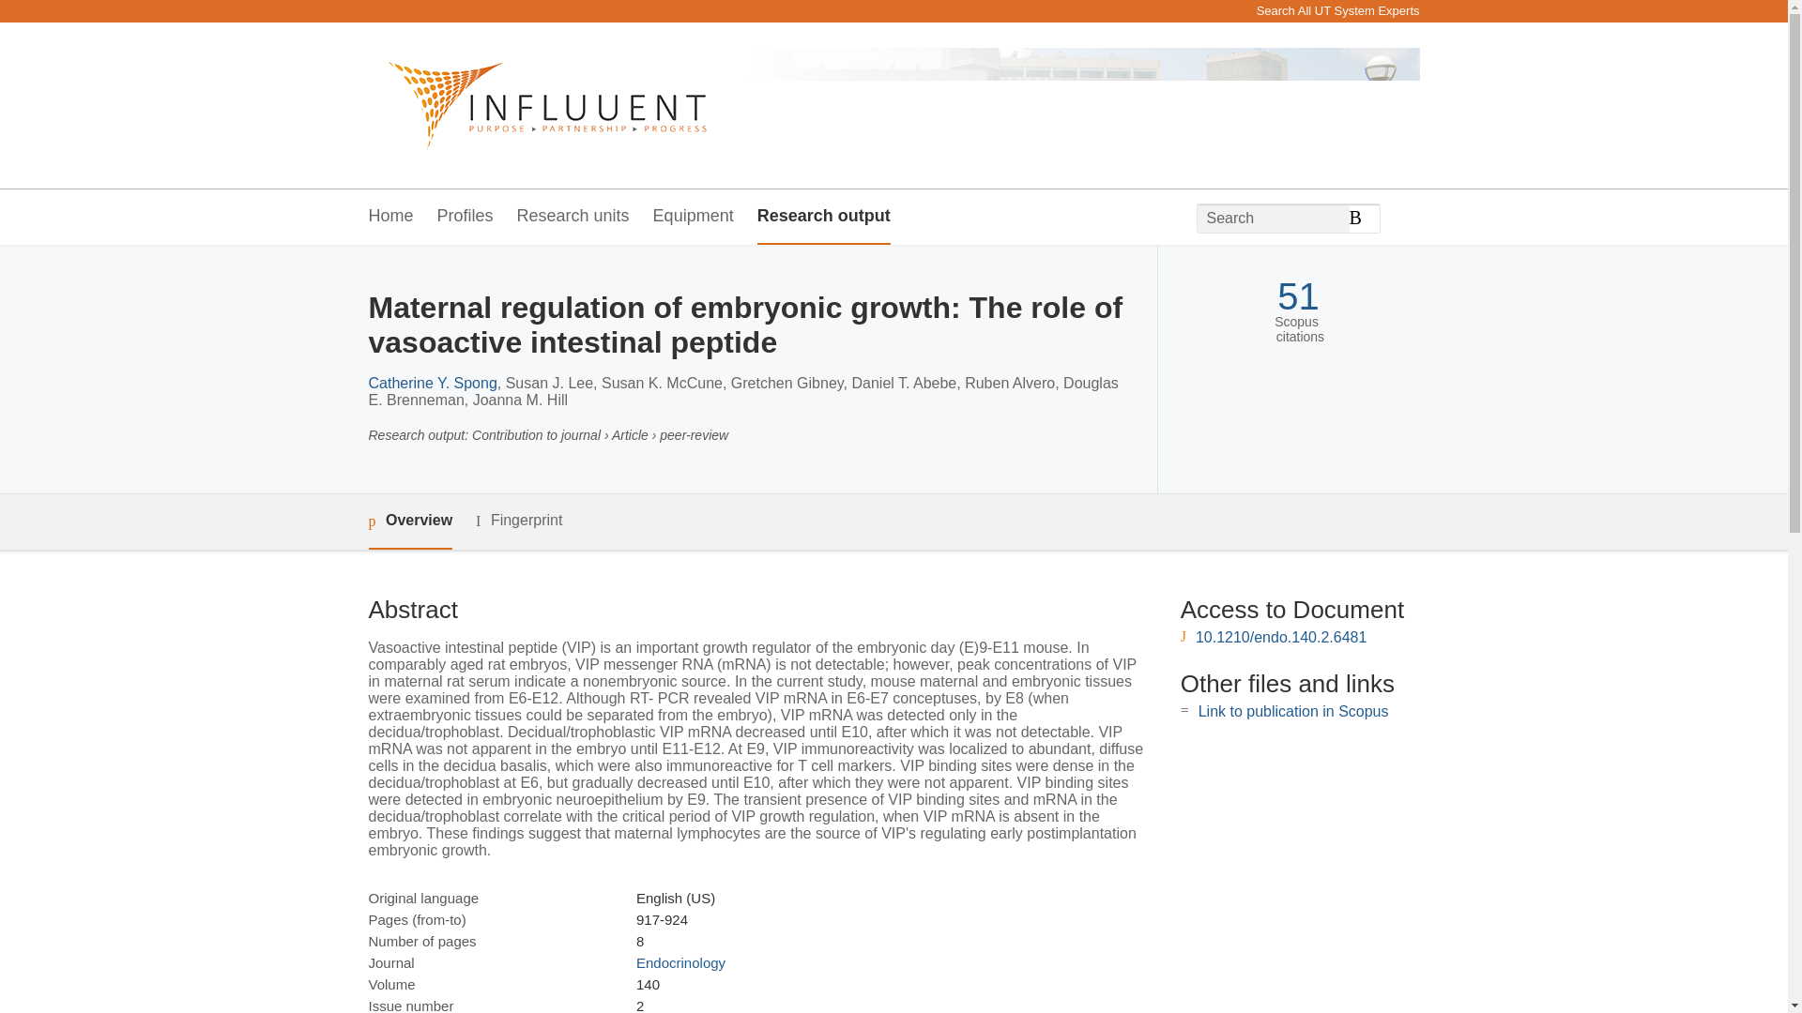  I want to click on Equipment, so click(693, 217).